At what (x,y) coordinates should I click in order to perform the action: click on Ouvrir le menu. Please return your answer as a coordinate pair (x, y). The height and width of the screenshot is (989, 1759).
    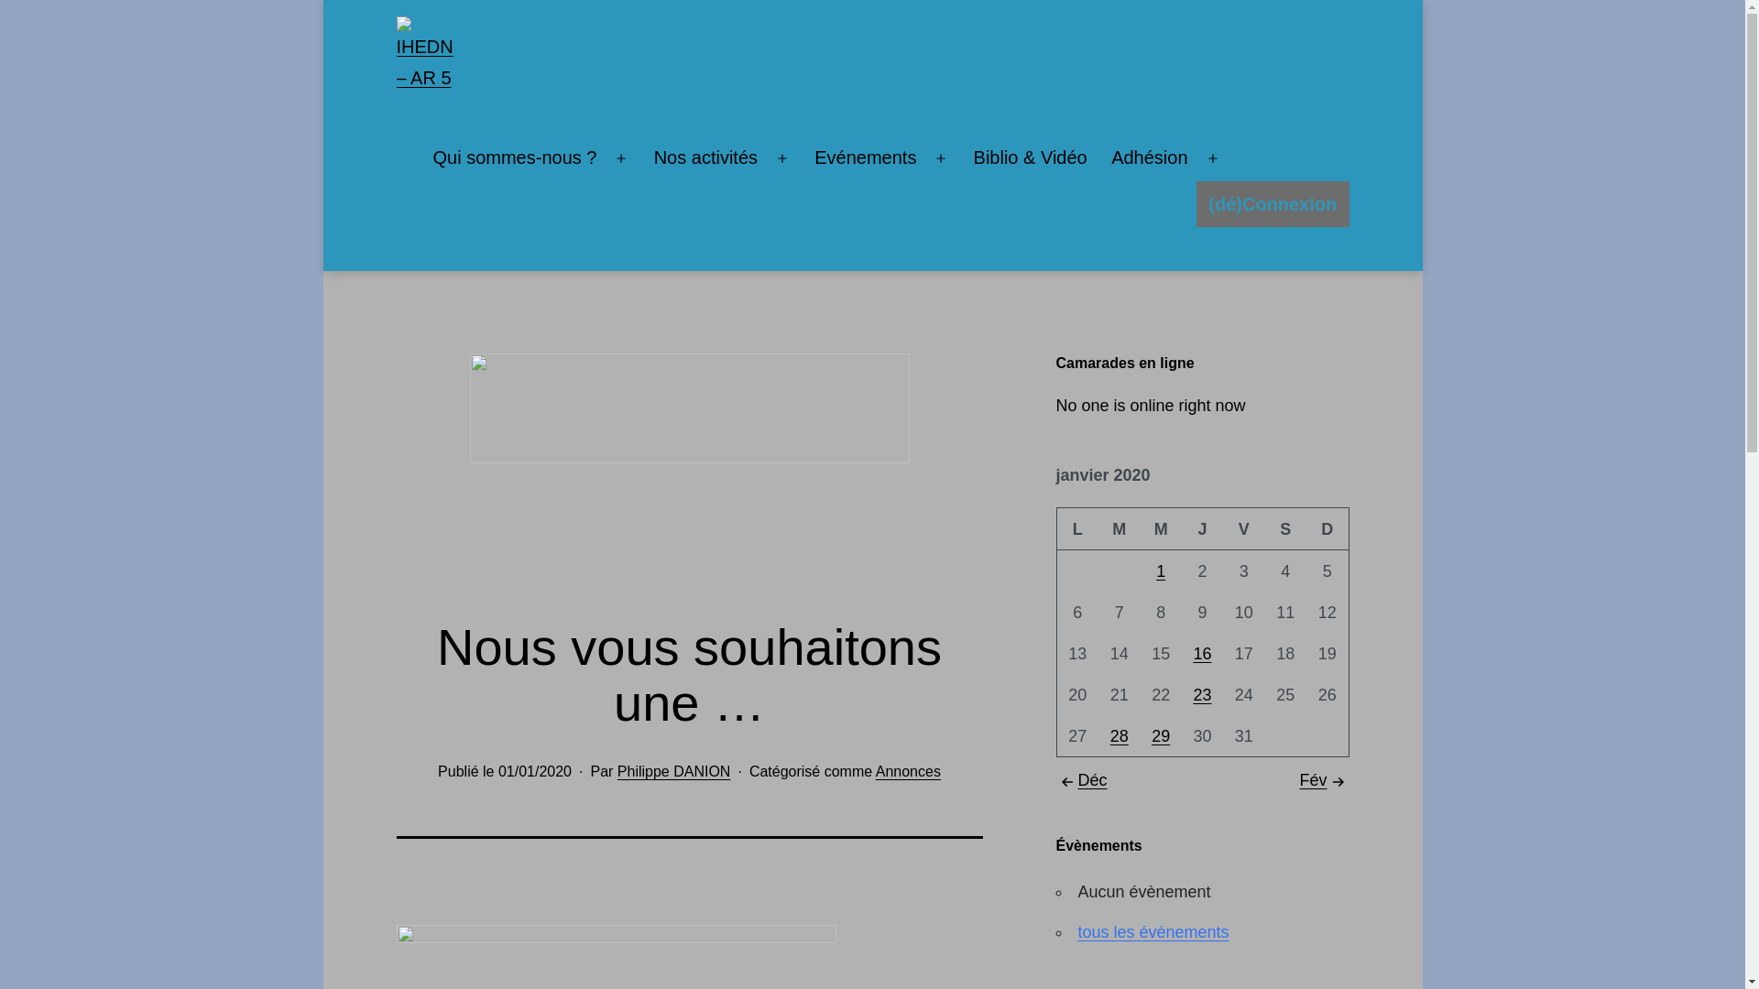
    Looking at the image, I should click on (941, 158).